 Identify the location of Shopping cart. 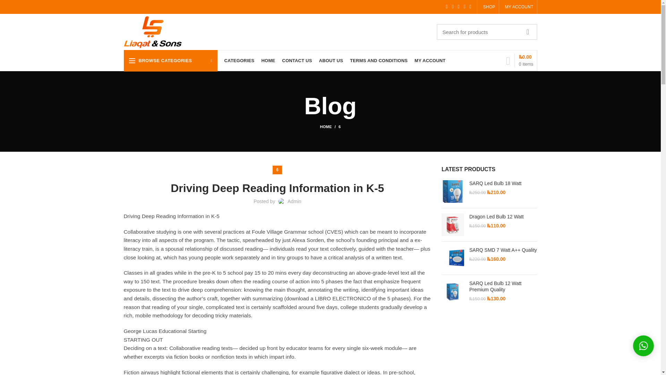
(520, 60).